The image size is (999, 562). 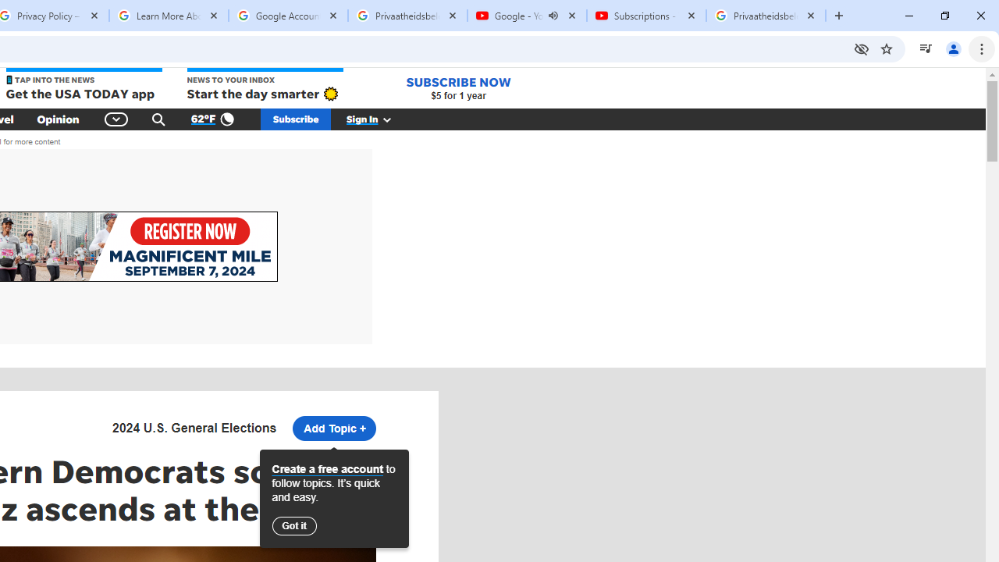 I want to click on Chrome, so click(x=983, y=48).